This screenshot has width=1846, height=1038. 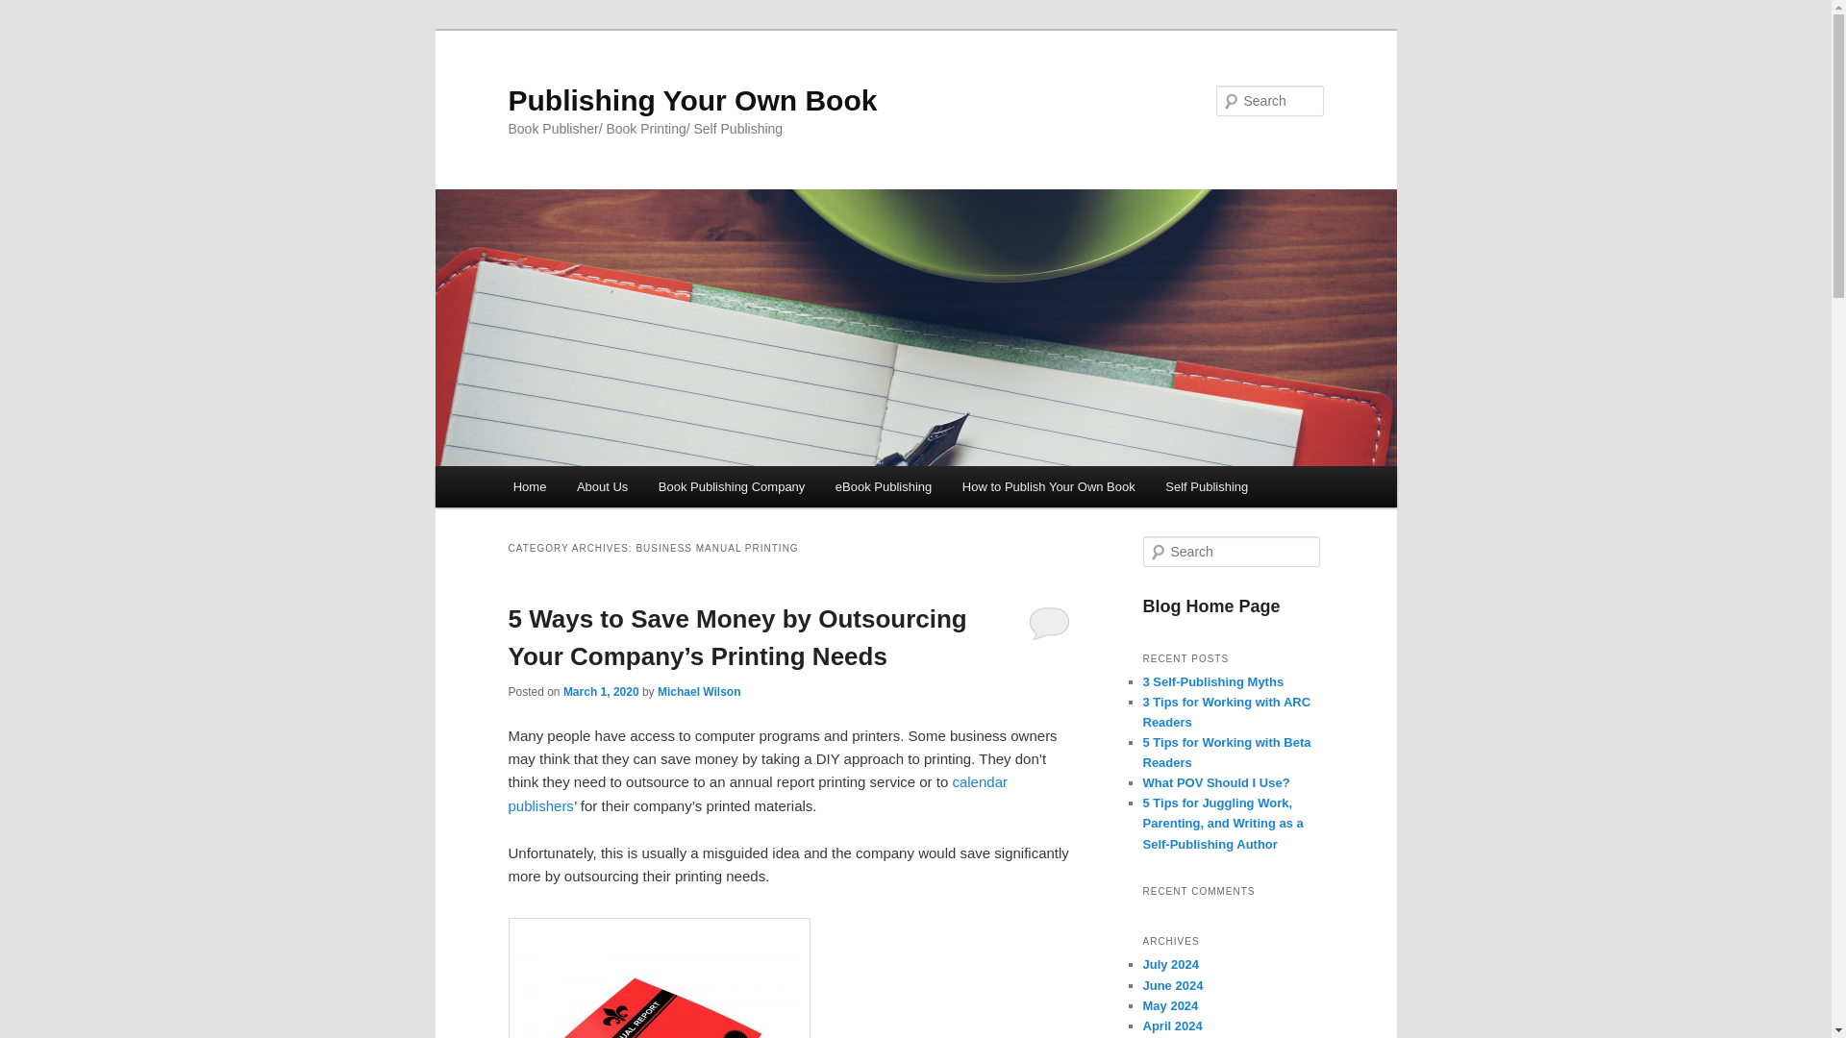 What do you see at coordinates (27, 13) in the screenshot?
I see `Search` at bounding box center [27, 13].